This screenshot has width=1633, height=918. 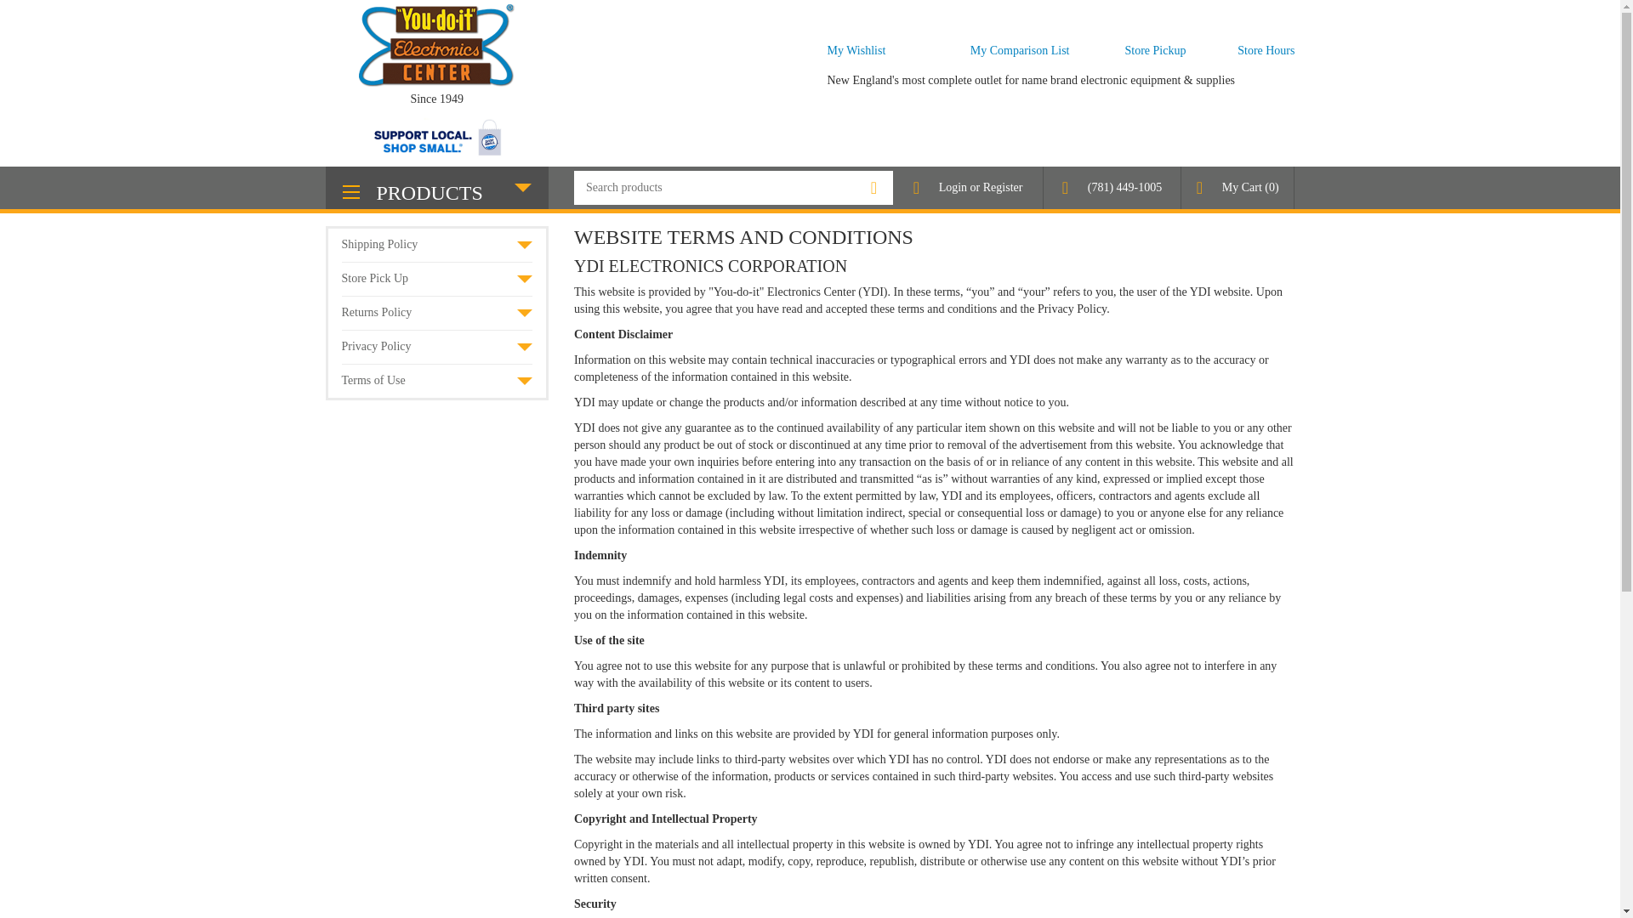 What do you see at coordinates (1155, 49) in the screenshot?
I see `Store Pickup` at bounding box center [1155, 49].